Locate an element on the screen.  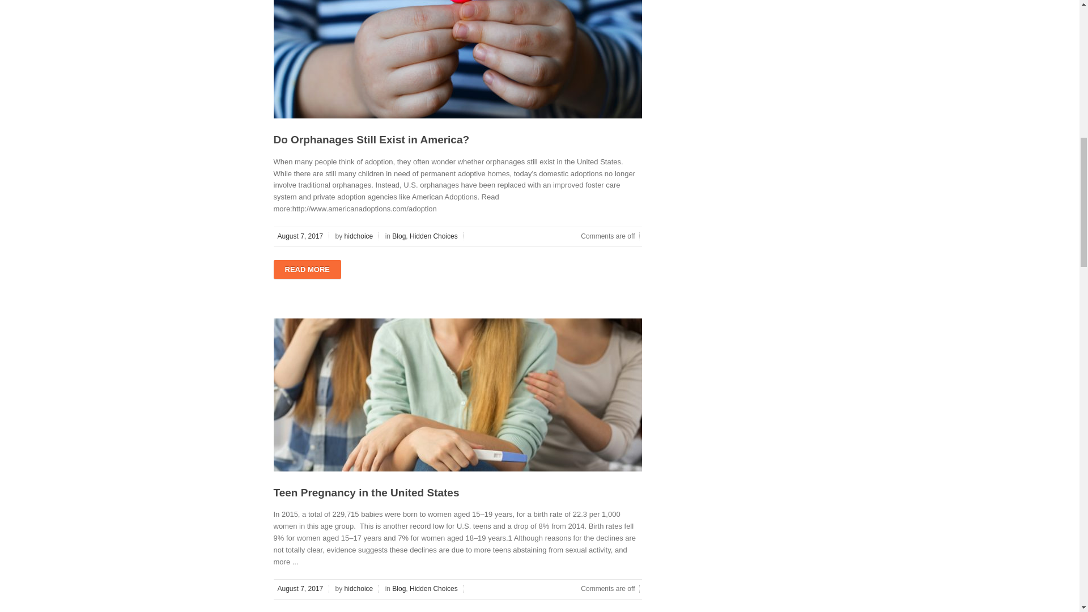
READ MORE is located at coordinates (306, 270).